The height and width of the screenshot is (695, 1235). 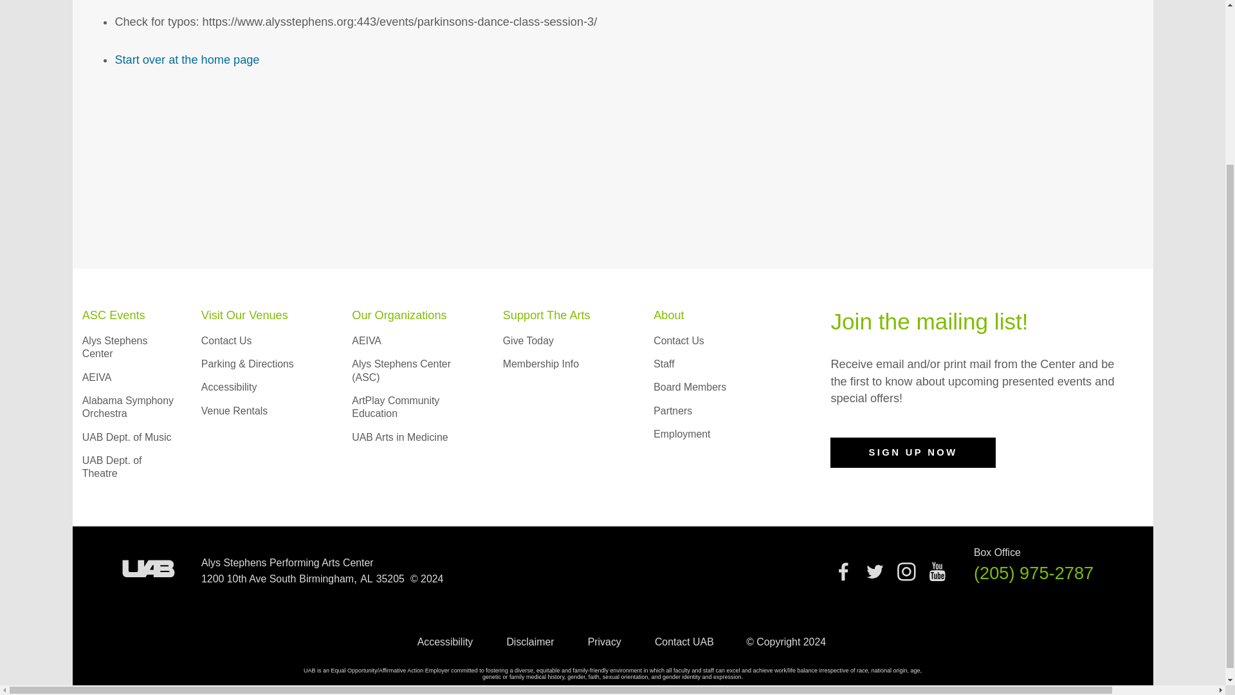 What do you see at coordinates (906, 577) in the screenshot?
I see `Instagram` at bounding box center [906, 577].